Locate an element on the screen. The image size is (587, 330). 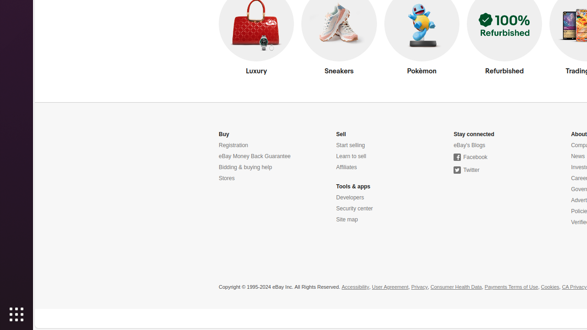
Security center is located at coordinates (355, 209).